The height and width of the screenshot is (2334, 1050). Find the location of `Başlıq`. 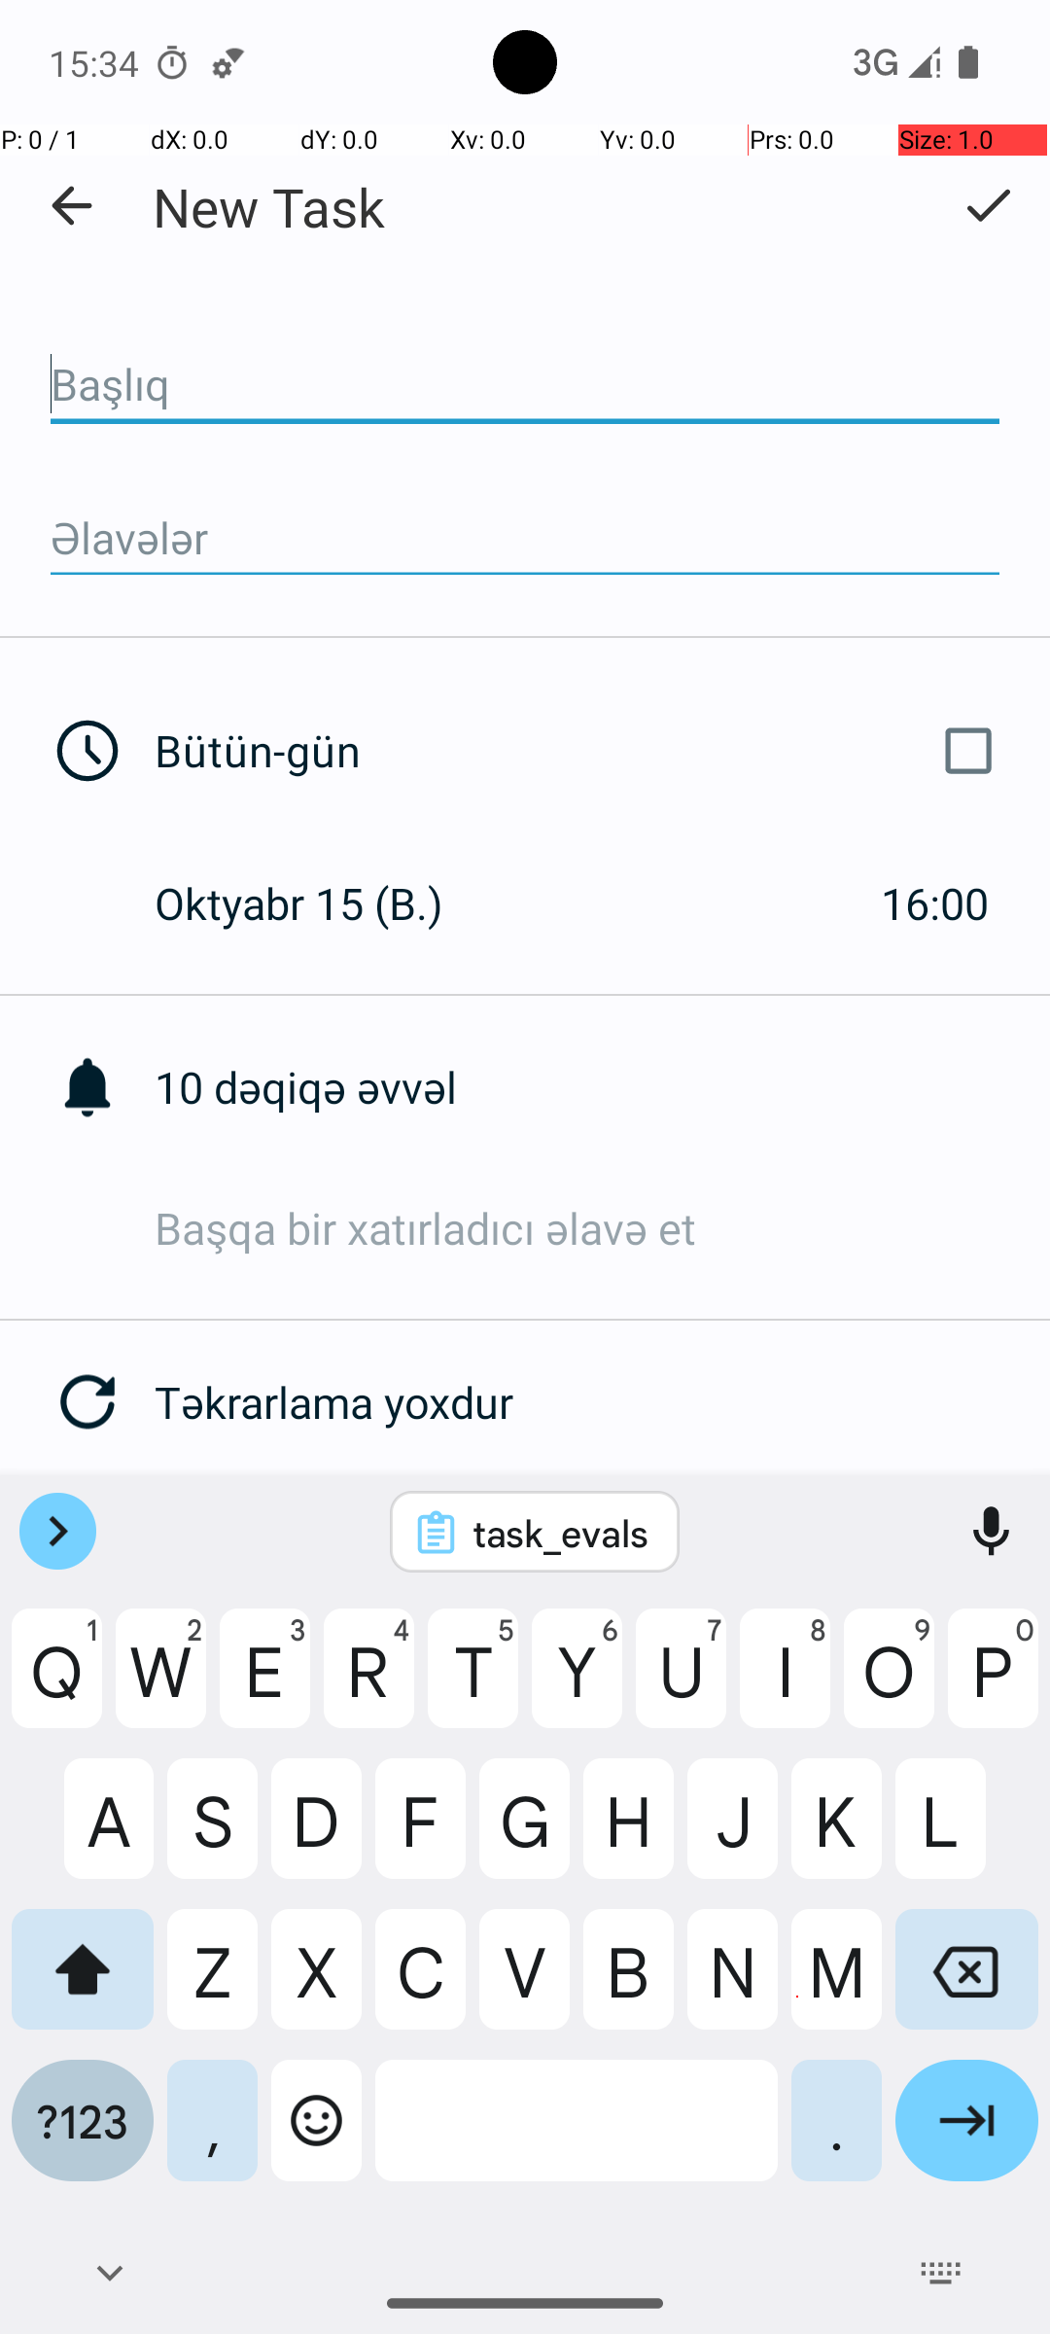

Başlıq is located at coordinates (525, 385).